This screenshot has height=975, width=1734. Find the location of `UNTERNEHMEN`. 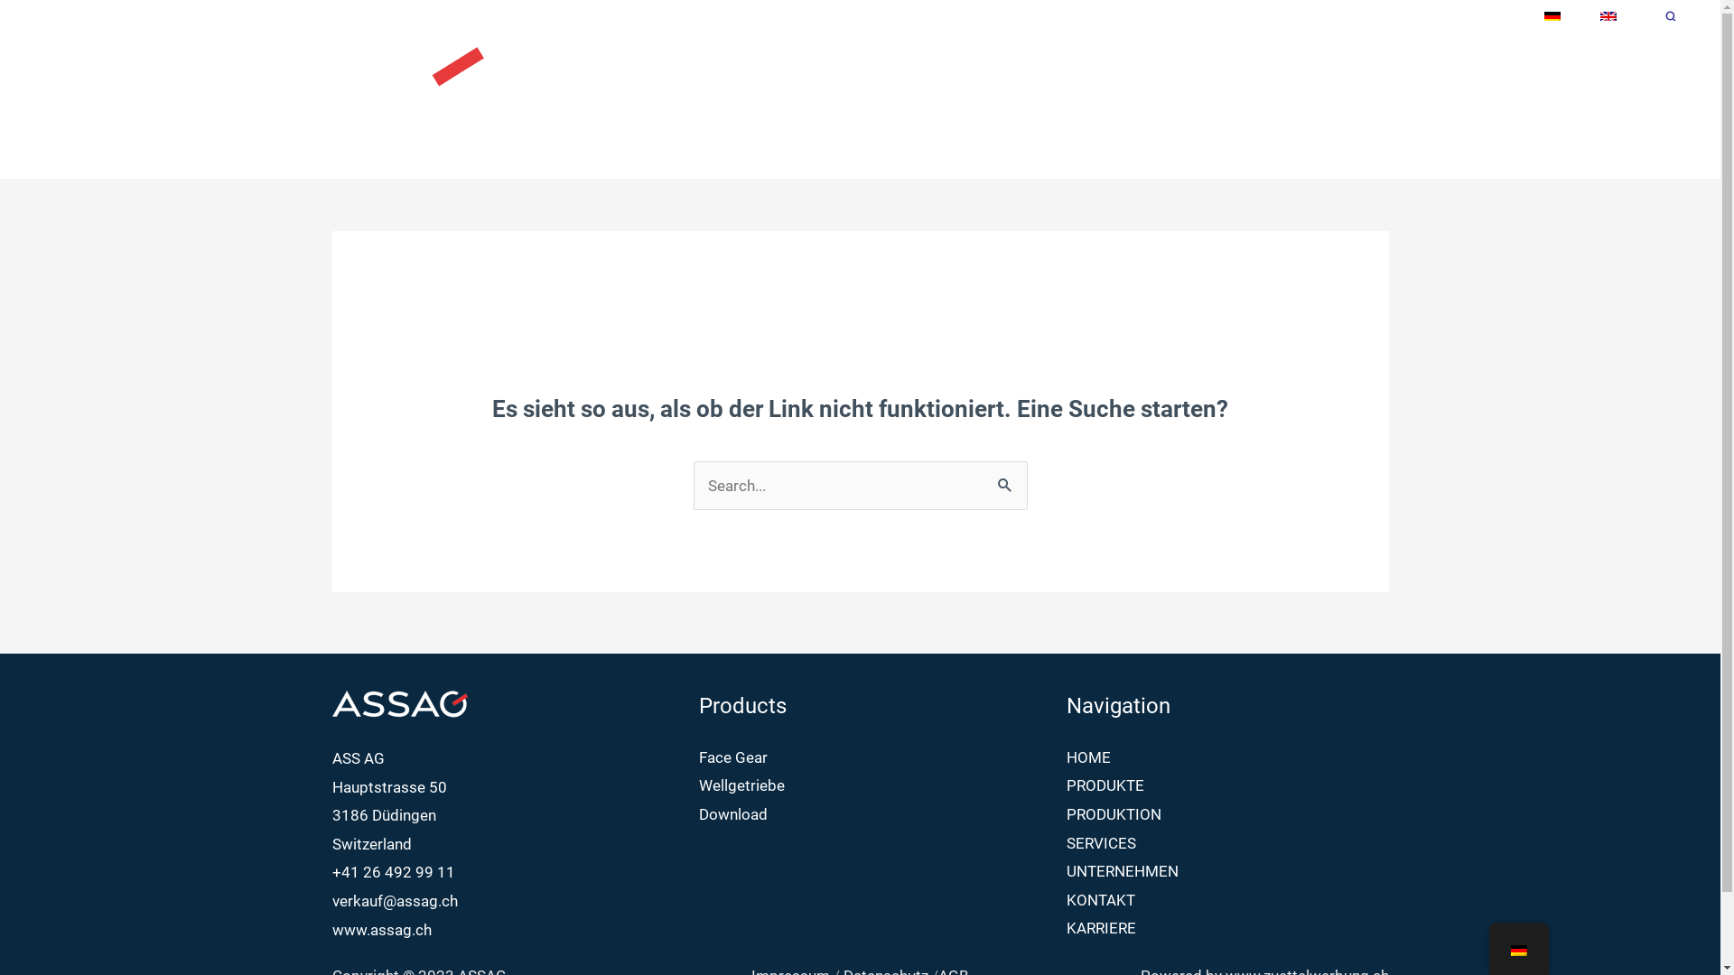

UNTERNEHMEN is located at coordinates (1412, 99).